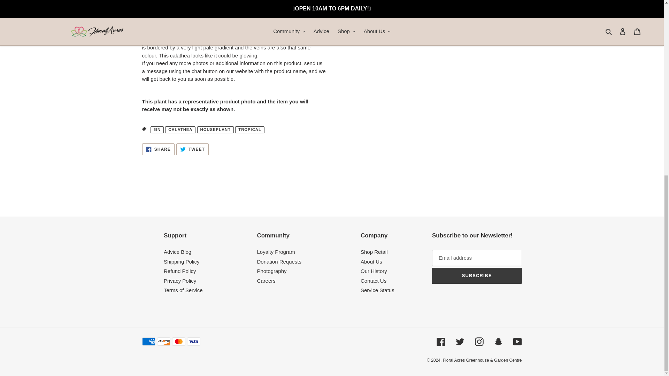  What do you see at coordinates (163, 341) in the screenshot?
I see `Discover` at bounding box center [163, 341].